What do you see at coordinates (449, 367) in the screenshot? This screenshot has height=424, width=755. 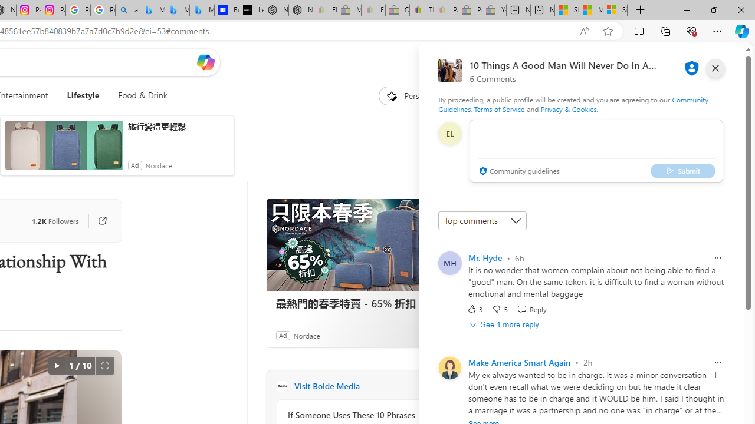 I see `Profile Picture` at bounding box center [449, 367].